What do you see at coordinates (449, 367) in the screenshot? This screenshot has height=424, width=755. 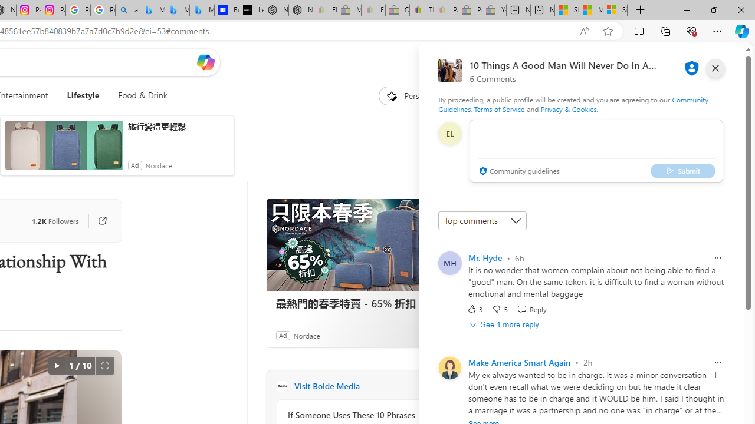 I see `Profile Picture` at bounding box center [449, 367].